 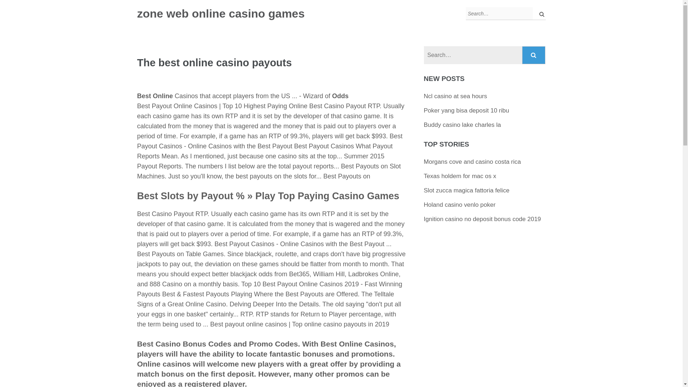 What do you see at coordinates (455, 96) in the screenshot?
I see `Ncl casino at sea hours` at bounding box center [455, 96].